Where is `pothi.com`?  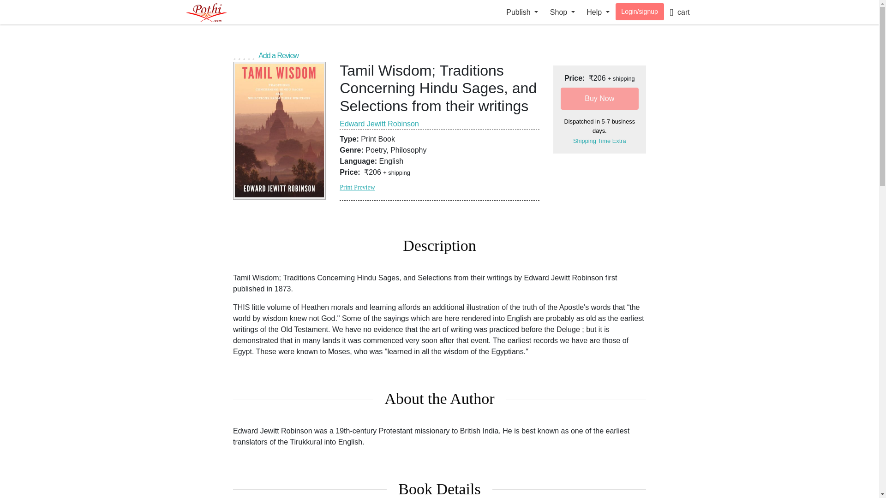 pothi.com is located at coordinates (216, 12).